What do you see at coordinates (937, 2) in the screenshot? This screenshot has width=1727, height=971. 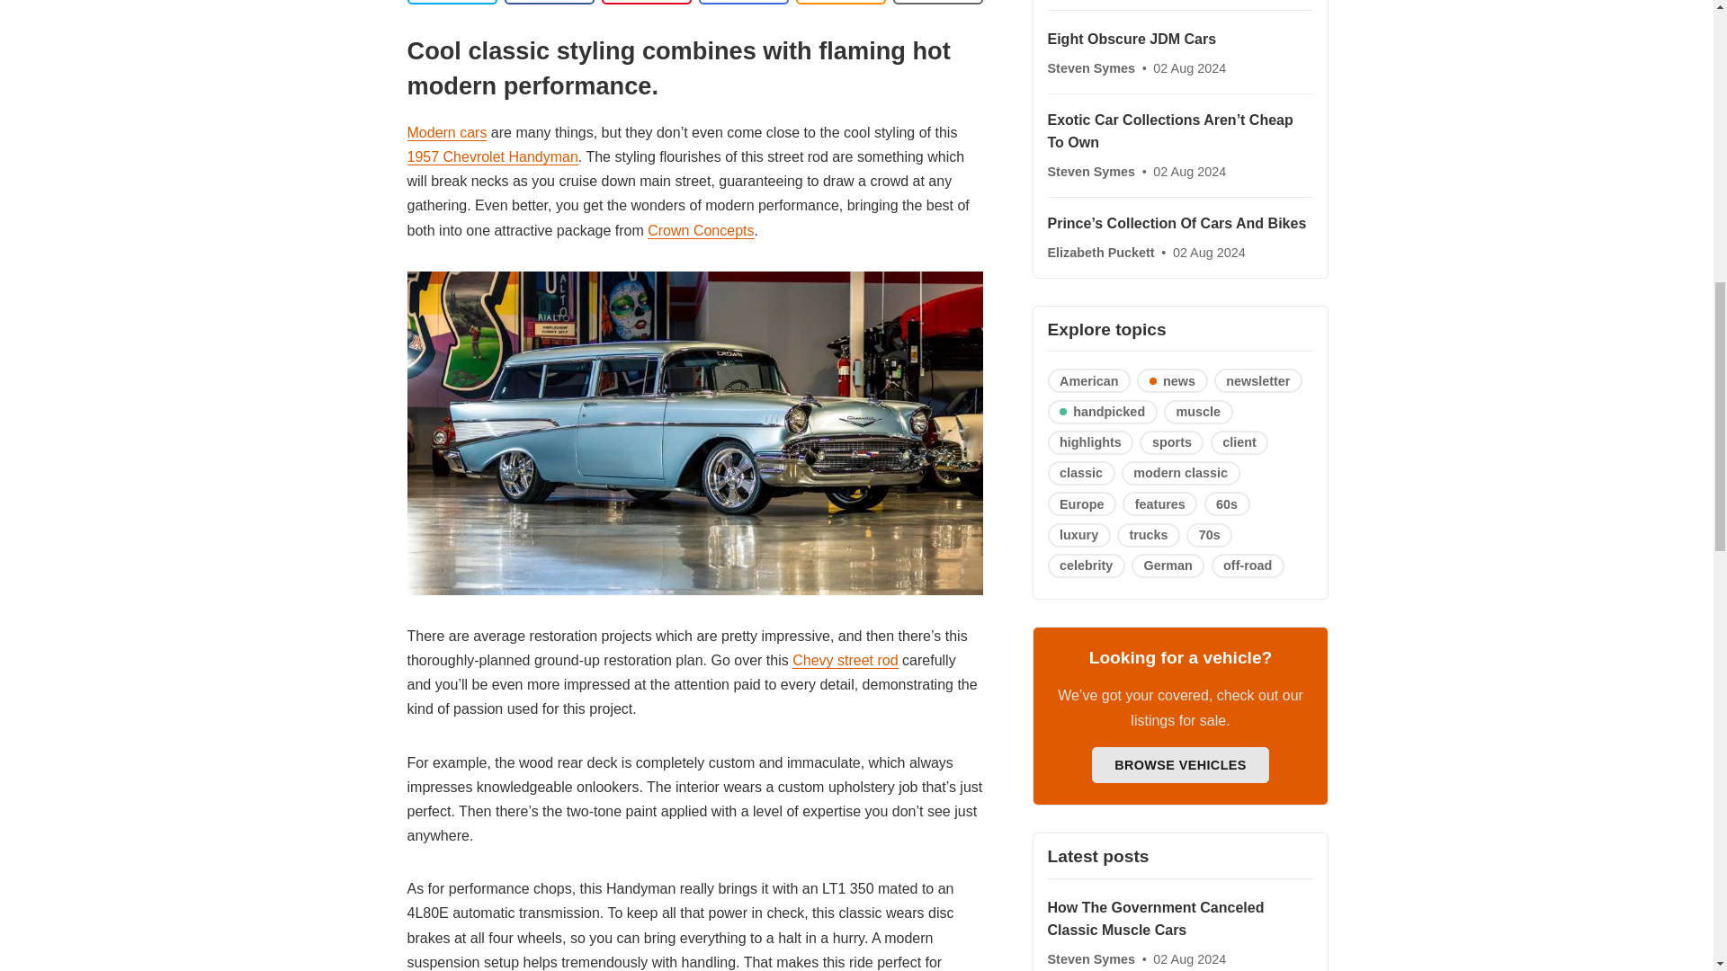 I see `Bookmark` at bounding box center [937, 2].